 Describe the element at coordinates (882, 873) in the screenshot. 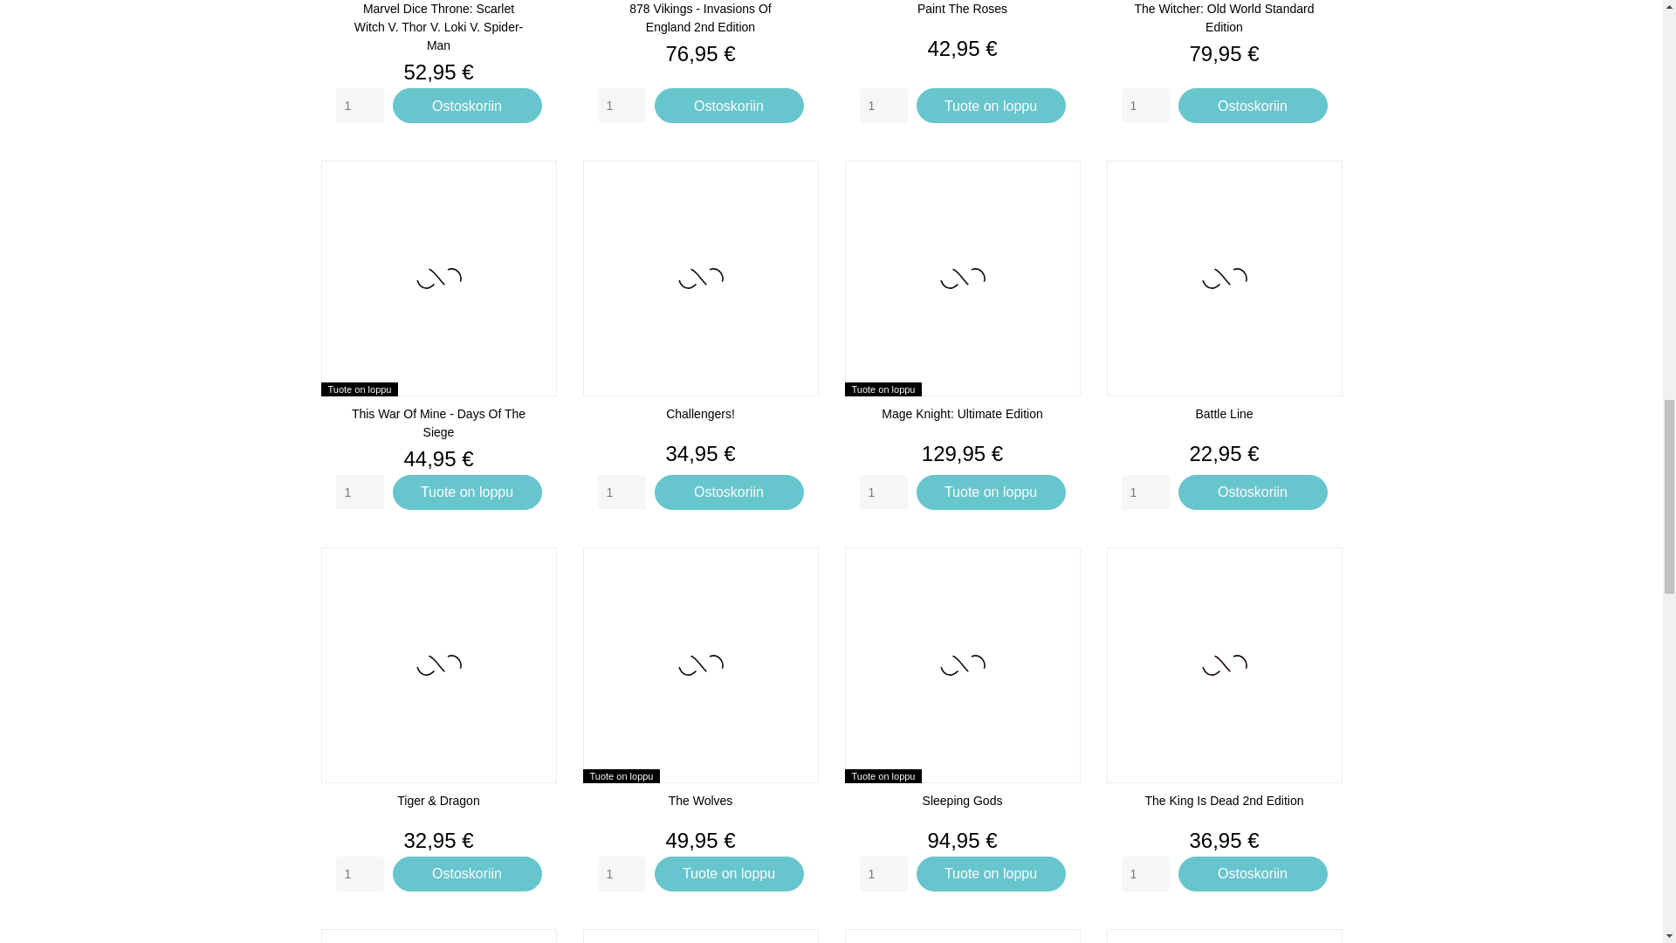

I see `1` at that location.